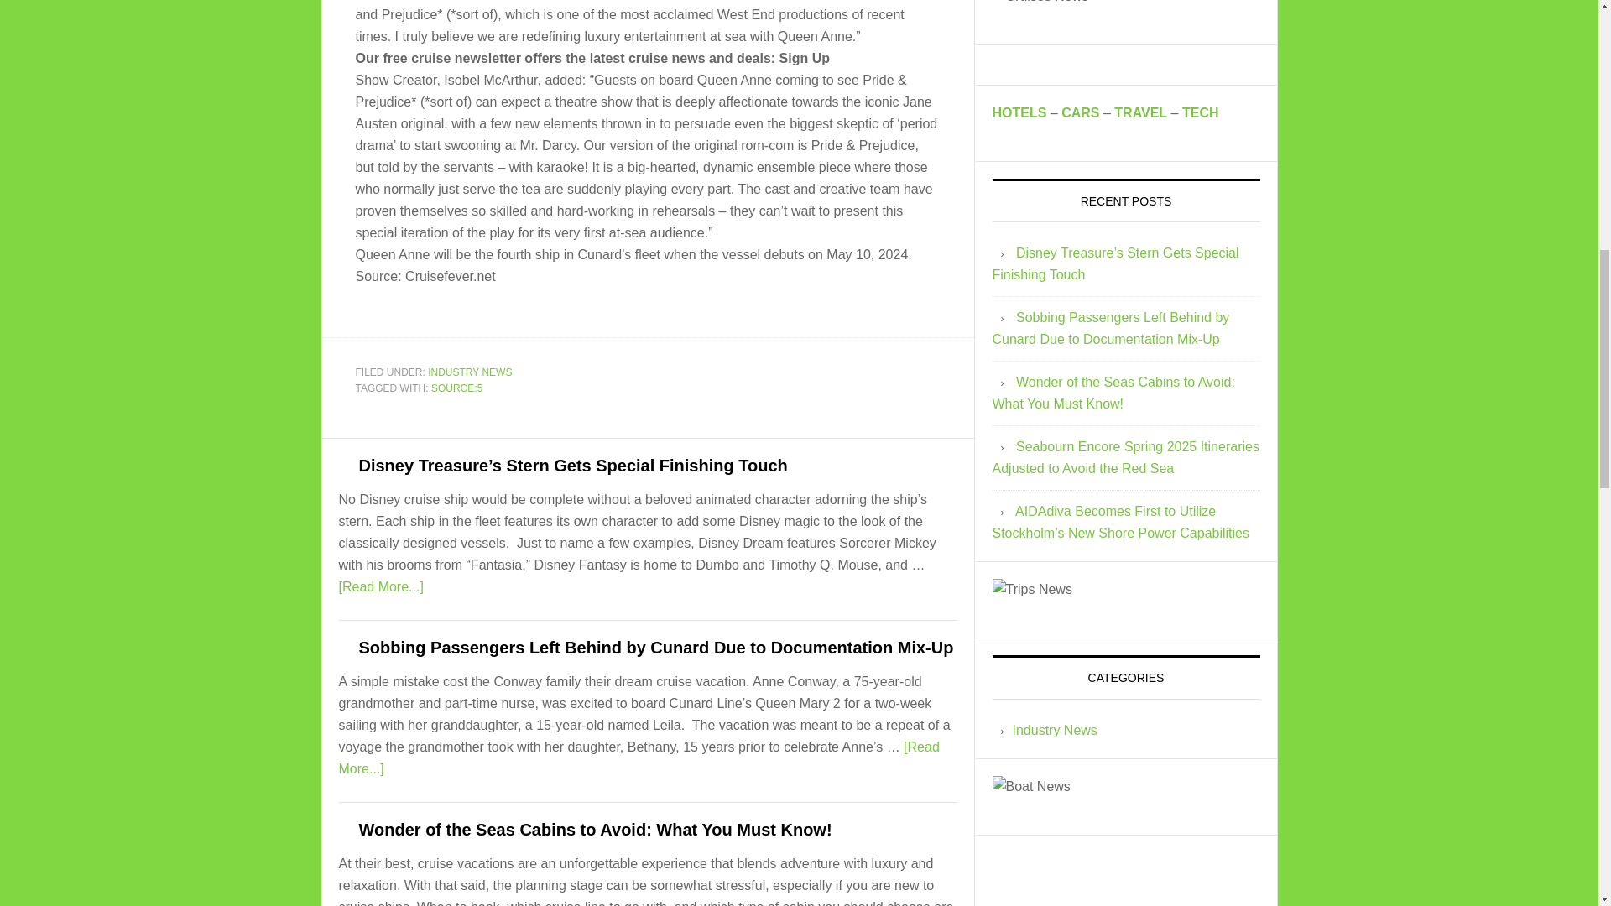 The image size is (1611, 906). What do you see at coordinates (470, 372) in the screenshot?
I see `INDUSTRY NEWS` at bounding box center [470, 372].